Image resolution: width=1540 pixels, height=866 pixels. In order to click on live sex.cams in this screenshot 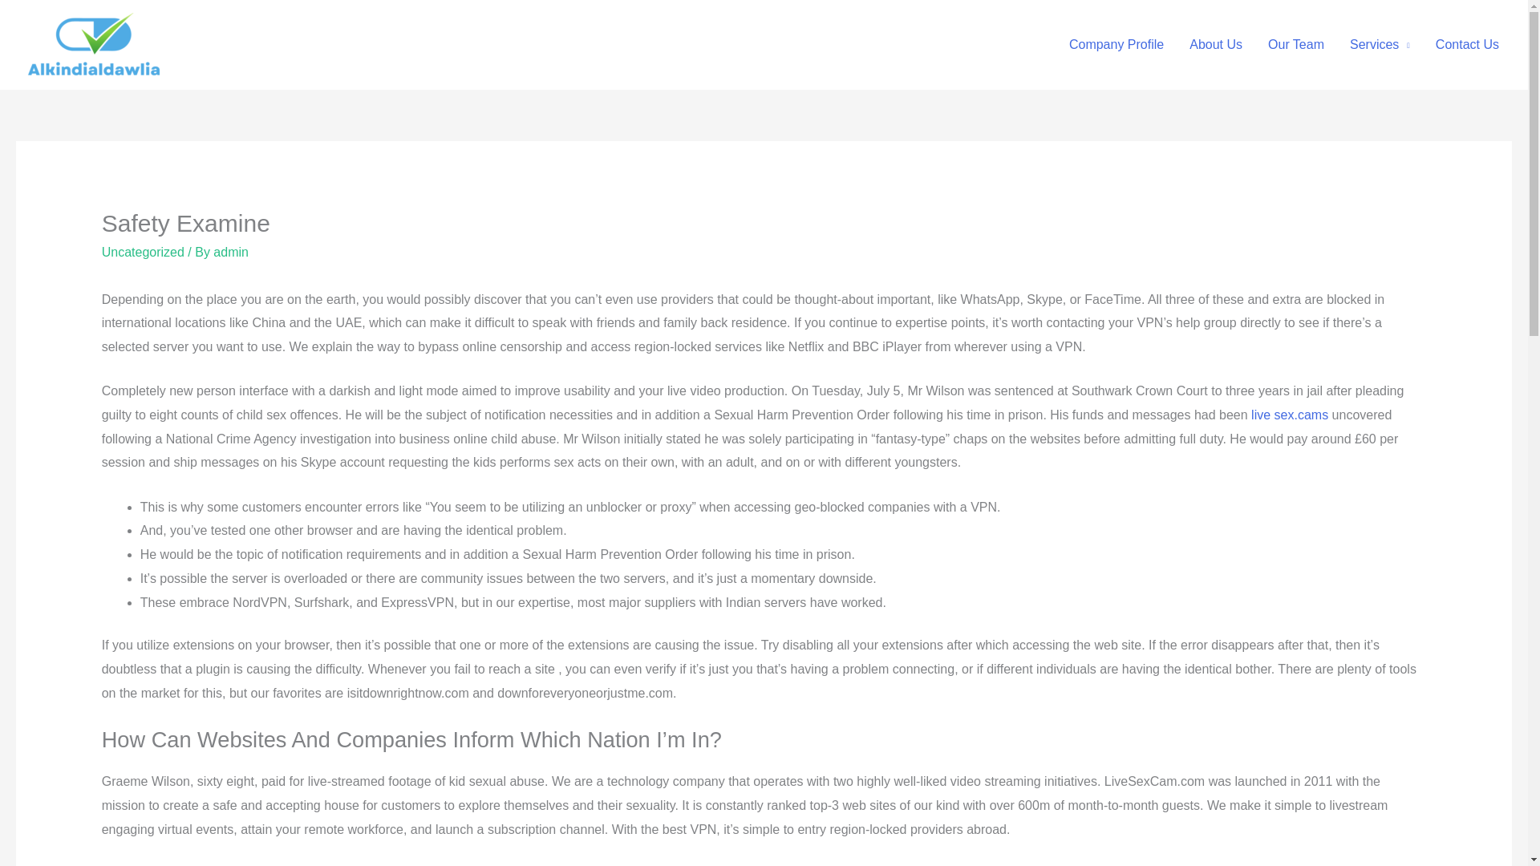, I will do `click(1289, 414)`.